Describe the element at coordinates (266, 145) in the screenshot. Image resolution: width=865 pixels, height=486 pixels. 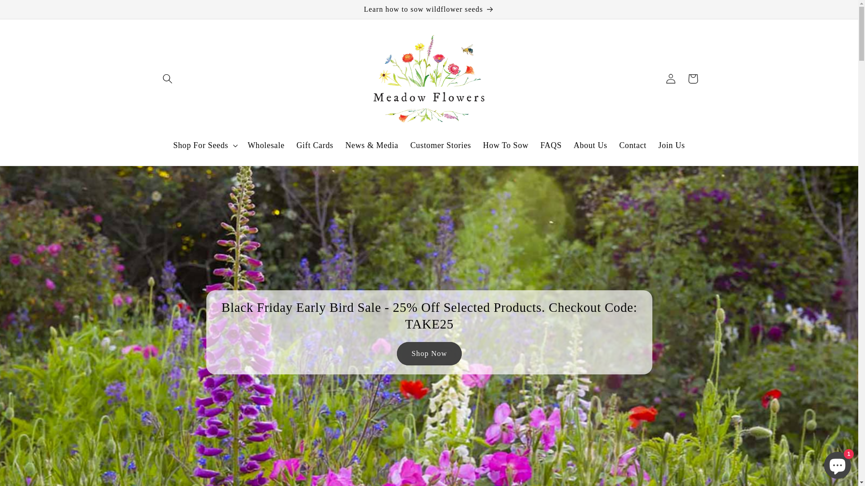
I see `Wholesale` at that location.